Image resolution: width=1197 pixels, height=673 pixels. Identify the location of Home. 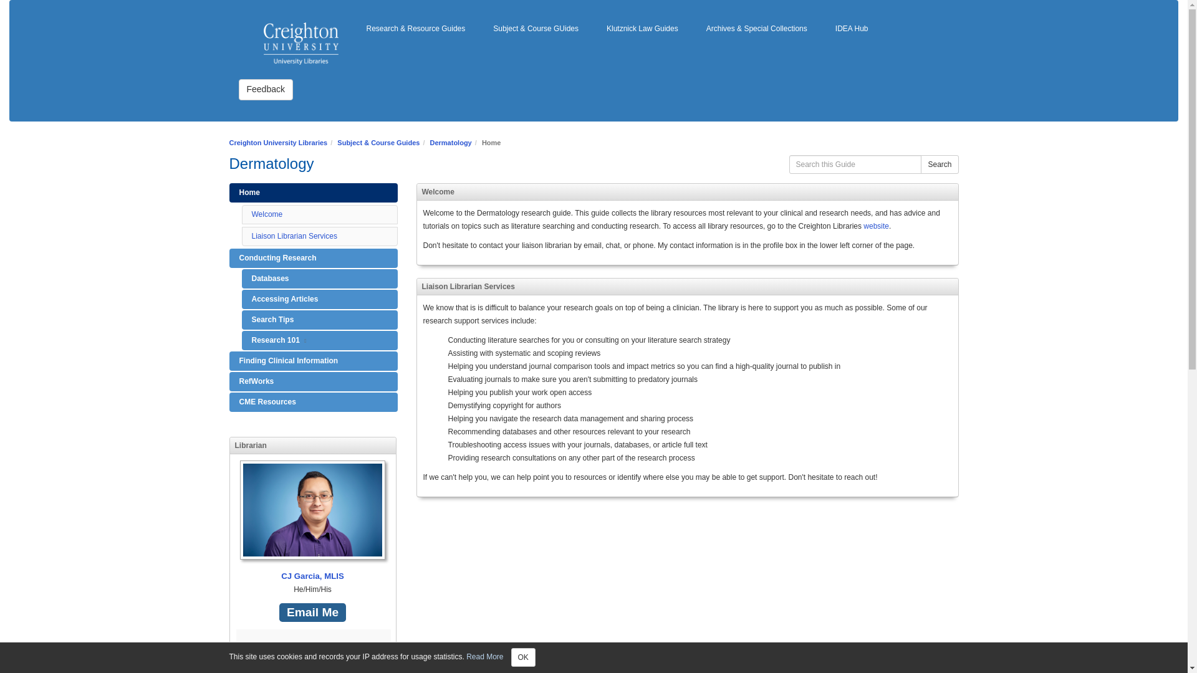
(313, 193).